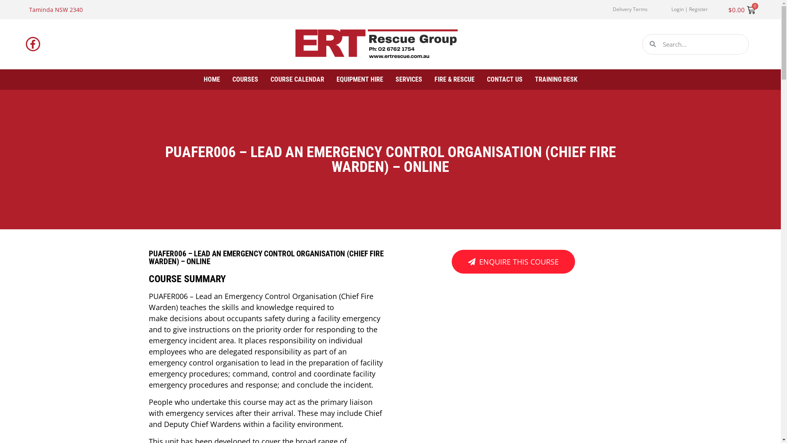 The image size is (787, 443). I want to click on FIRE & RESCUE, so click(455, 80).